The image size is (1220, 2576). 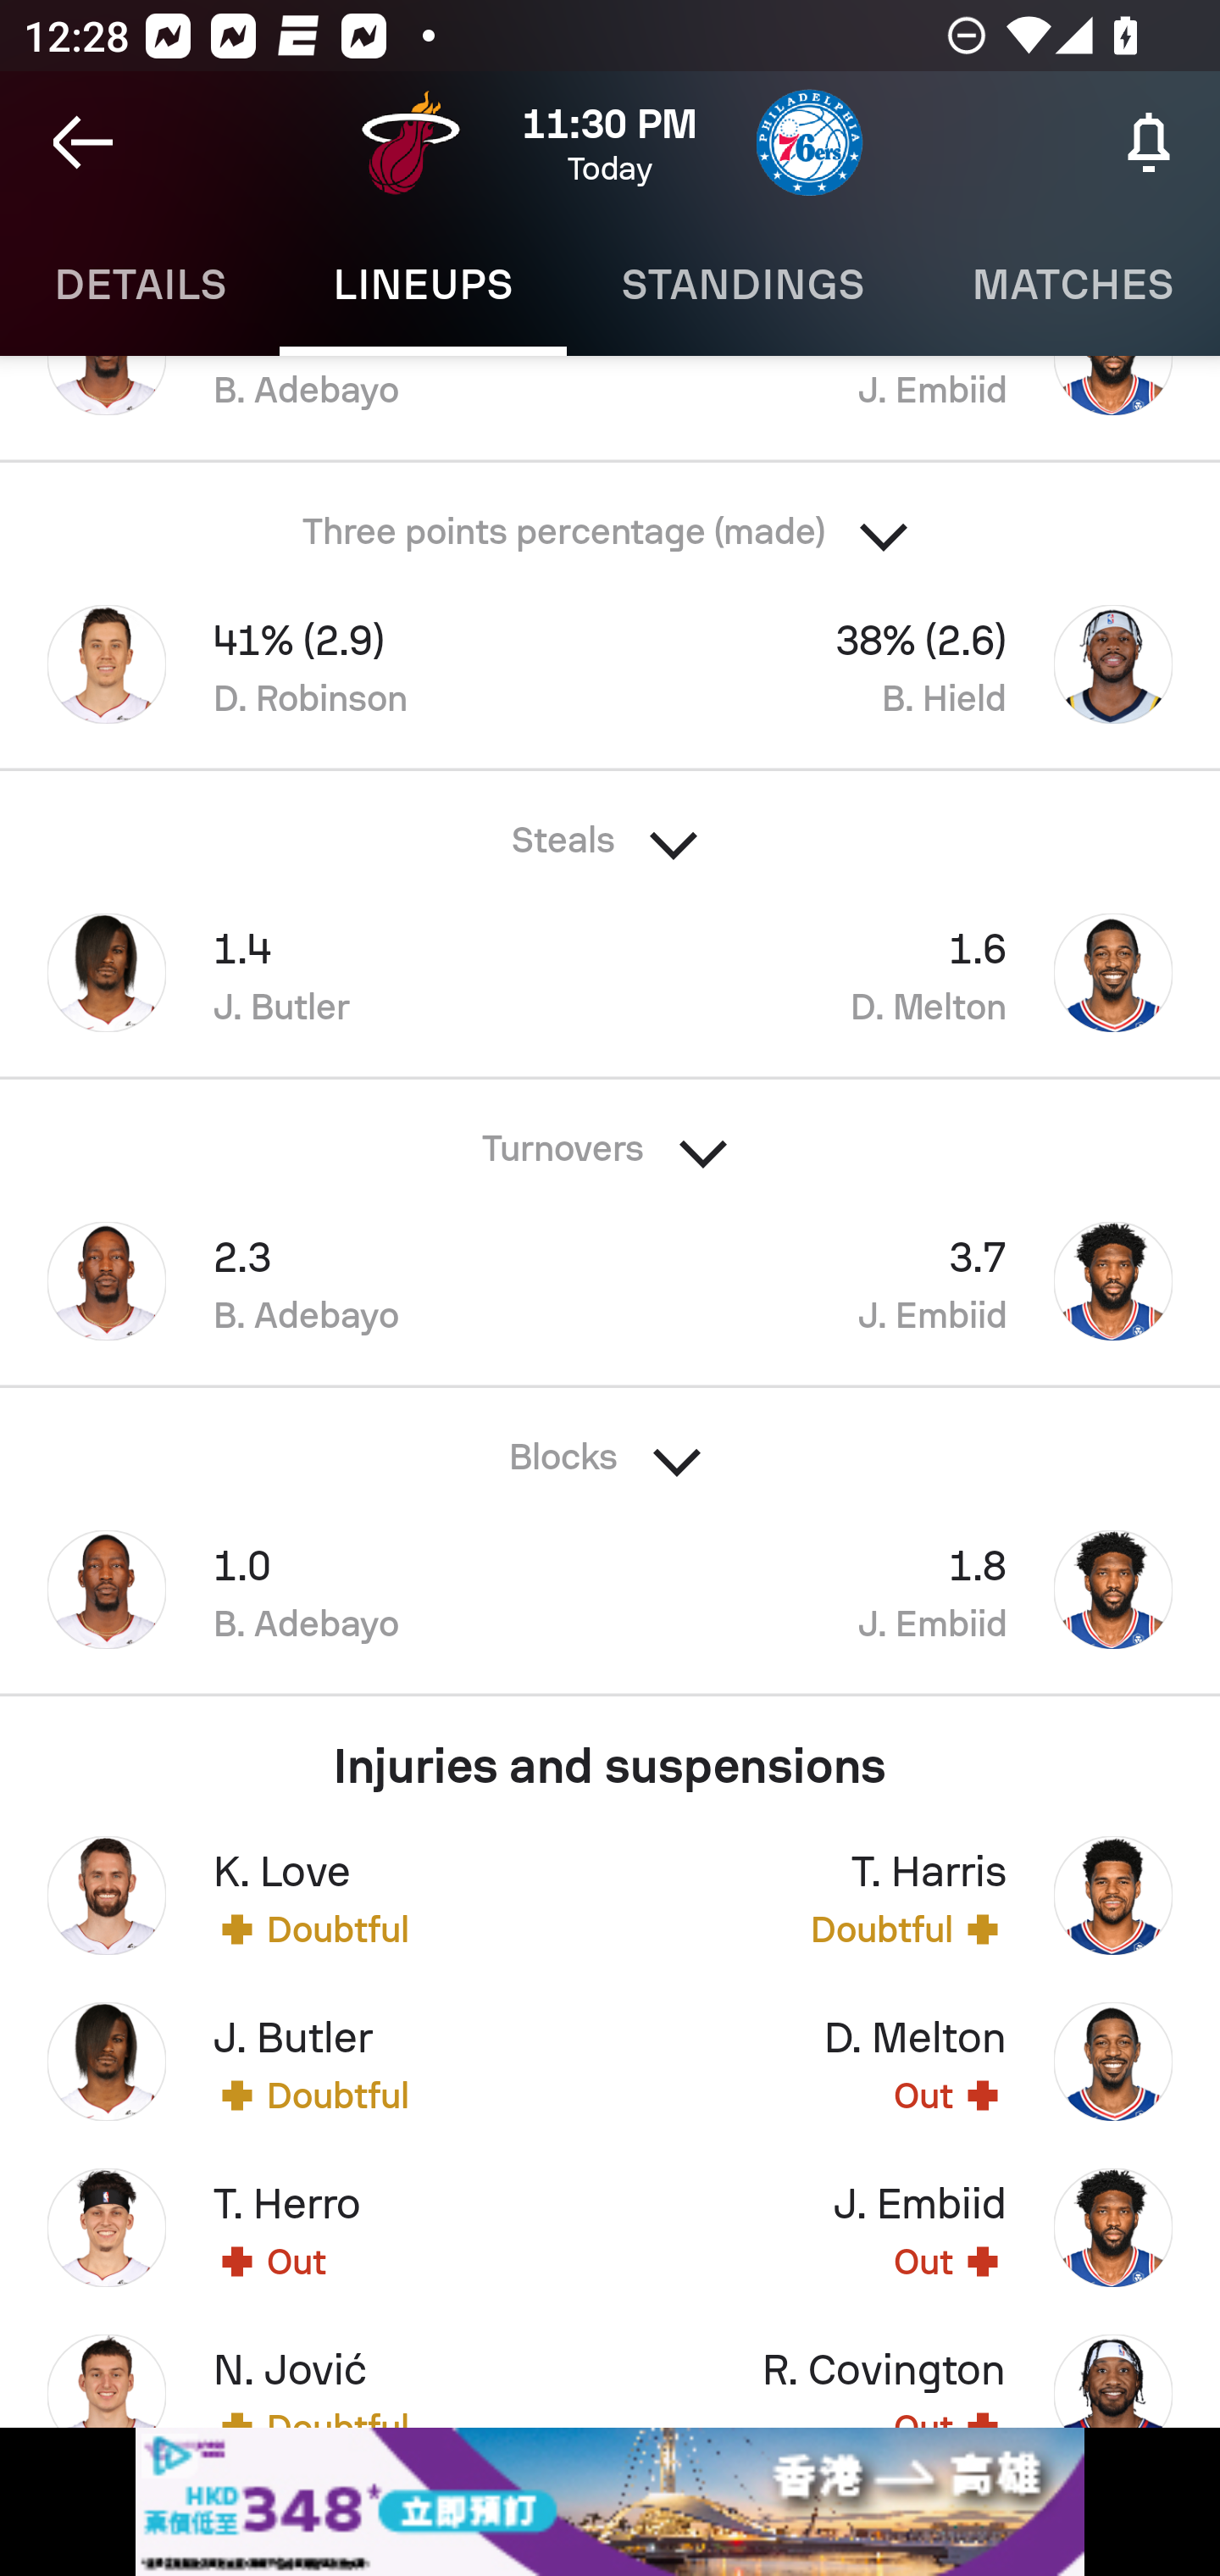 I want to click on 1.6 D. Melton, so click(x=915, y=972).